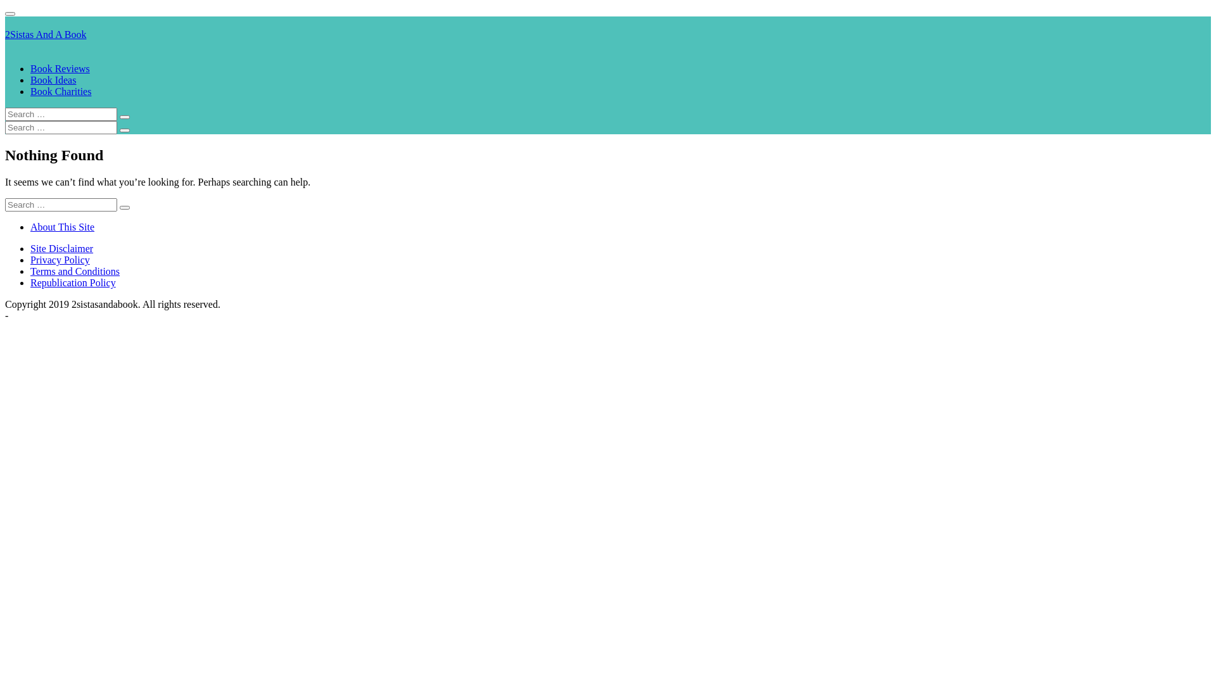  Describe the element at coordinates (125, 130) in the screenshot. I see `Search` at that location.